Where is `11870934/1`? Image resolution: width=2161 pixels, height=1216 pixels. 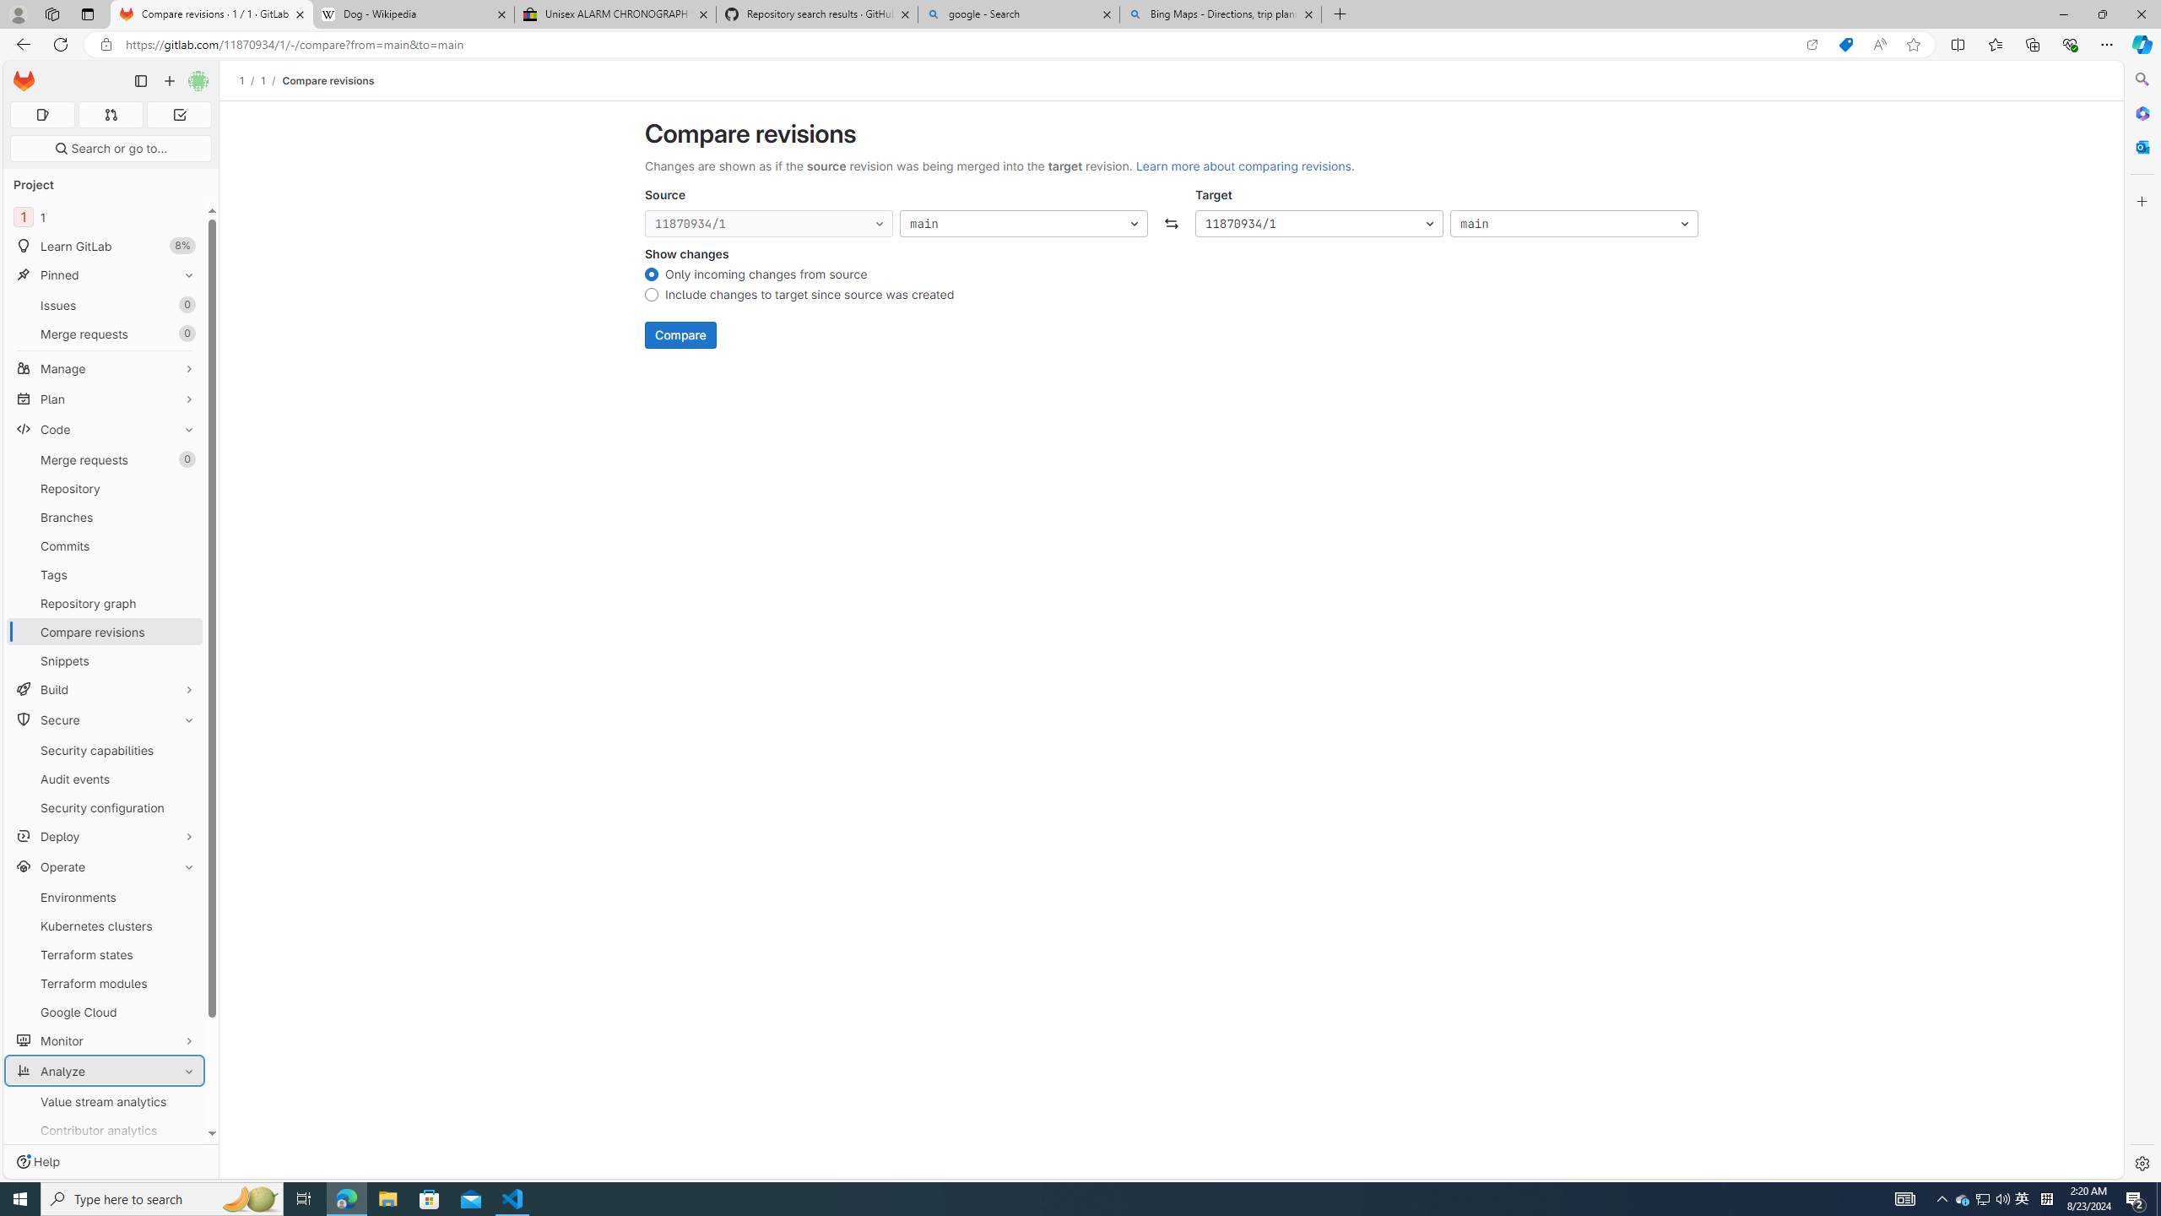
11870934/1 is located at coordinates (1319, 225).